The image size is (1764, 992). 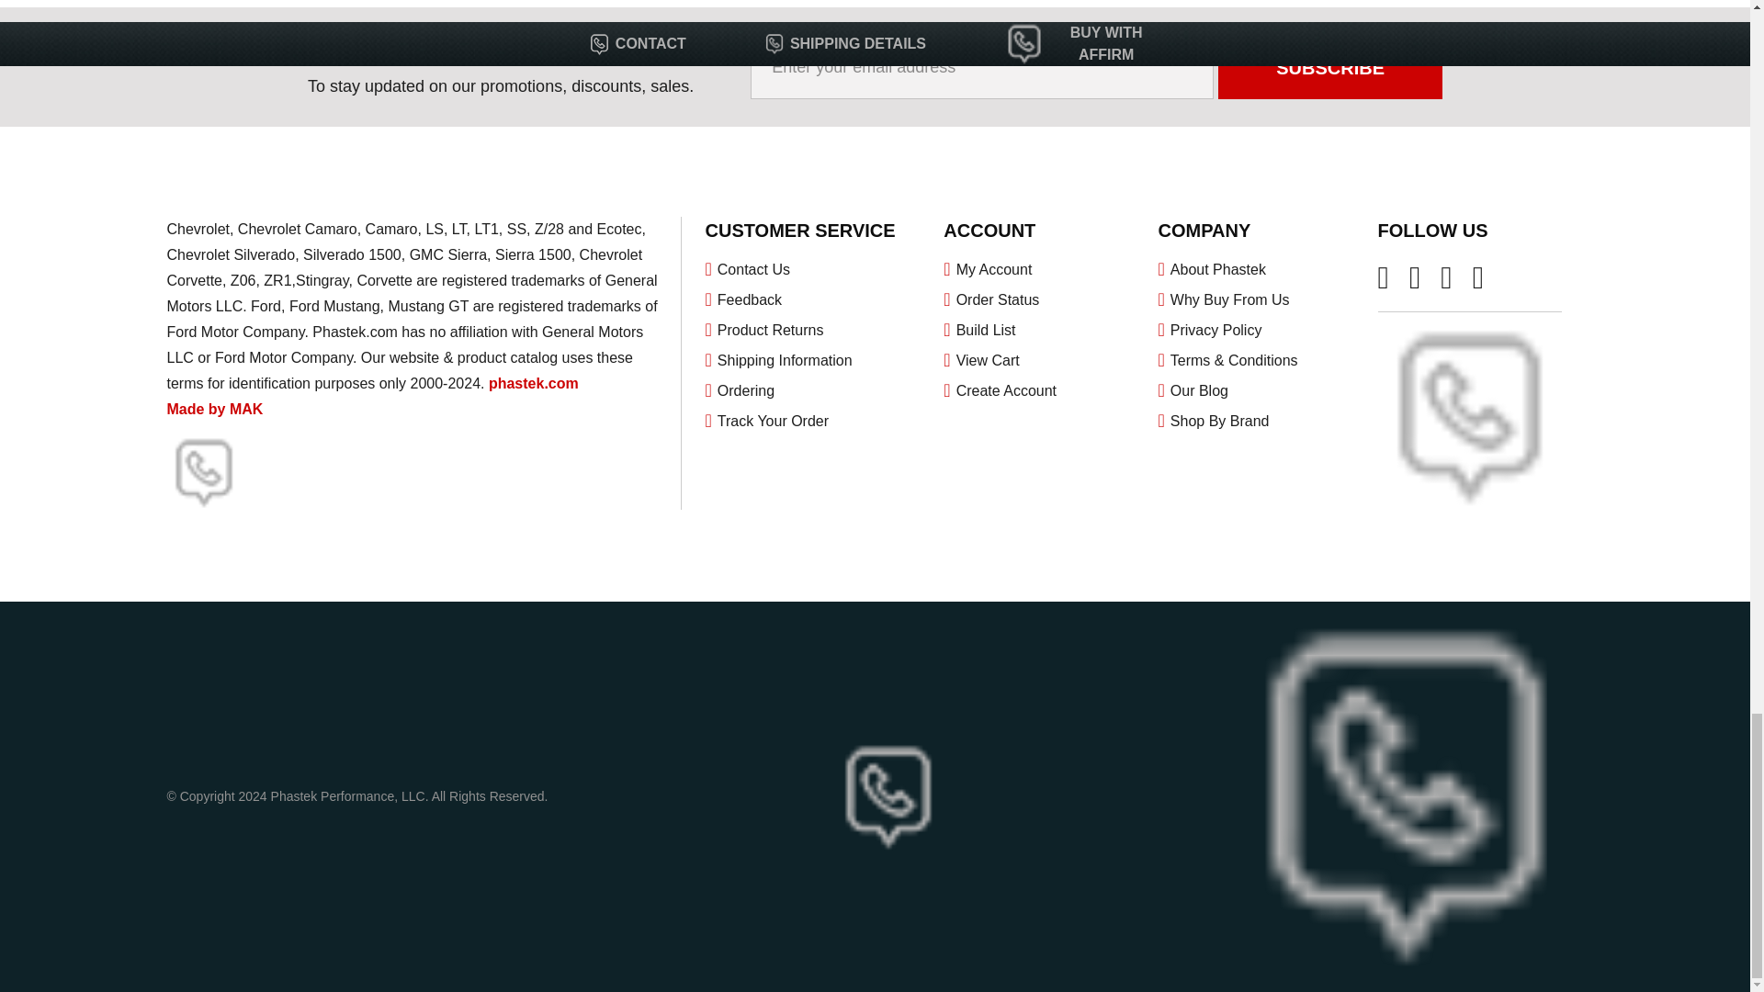 I want to click on view SEMA Member, so click(x=204, y=473).